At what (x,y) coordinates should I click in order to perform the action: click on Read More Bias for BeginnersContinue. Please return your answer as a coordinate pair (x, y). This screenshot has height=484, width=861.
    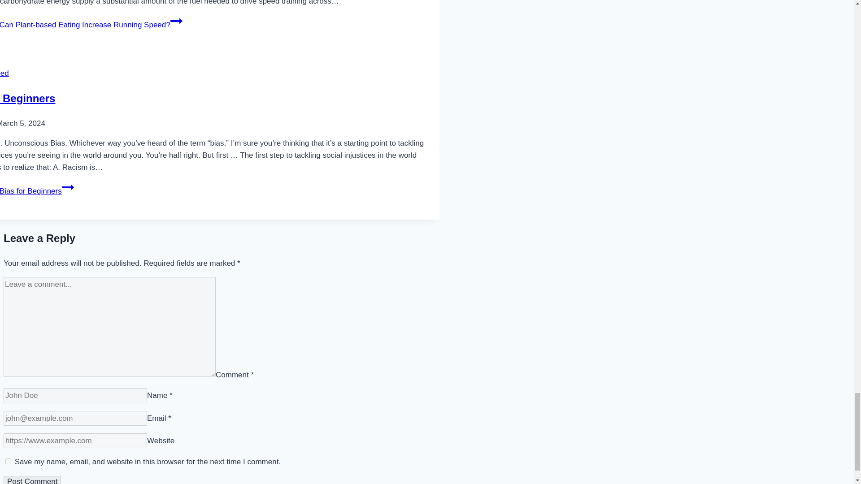
    Looking at the image, I should click on (37, 191).